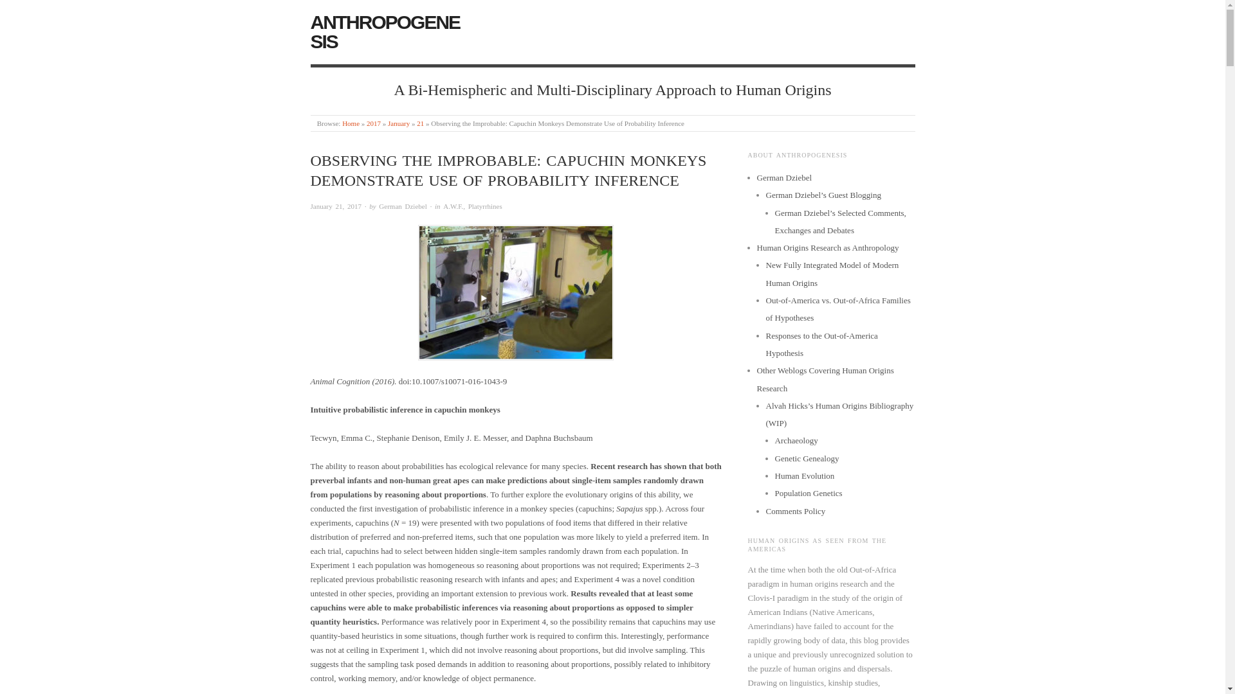  What do you see at coordinates (821, 344) in the screenshot?
I see `Responses to the Out-of-America Hypothesis` at bounding box center [821, 344].